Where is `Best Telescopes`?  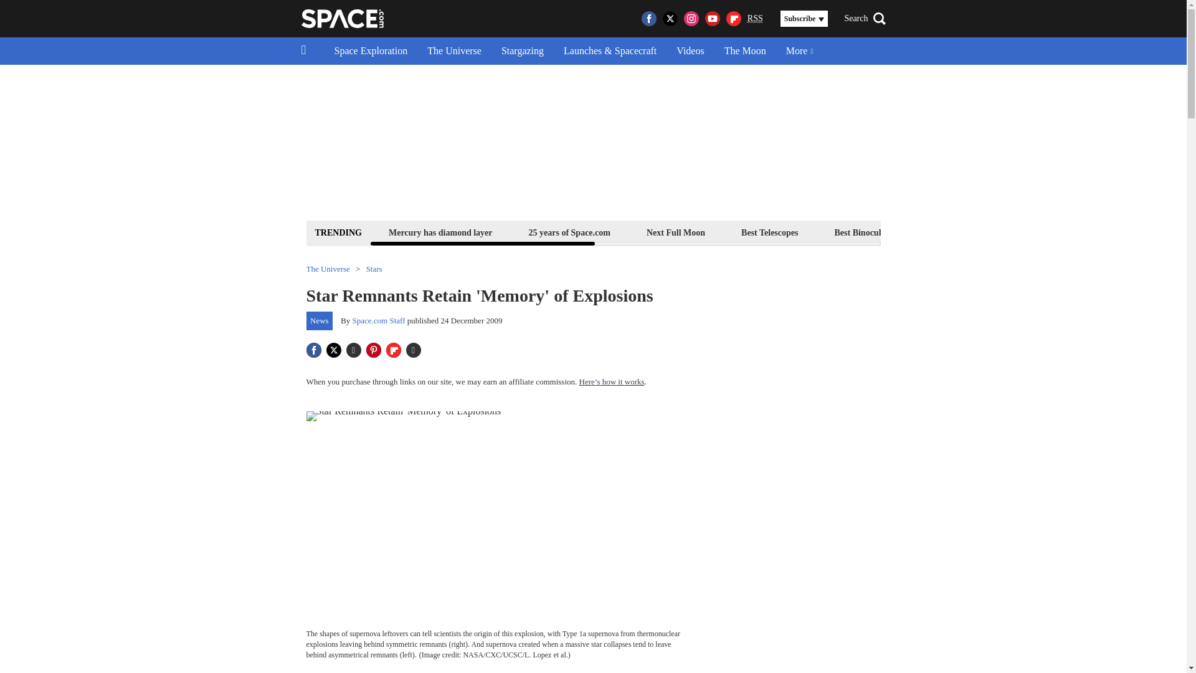 Best Telescopes is located at coordinates (769, 232).